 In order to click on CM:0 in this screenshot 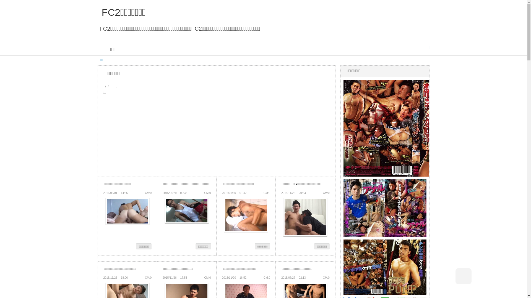, I will do `click(267, 193)`.